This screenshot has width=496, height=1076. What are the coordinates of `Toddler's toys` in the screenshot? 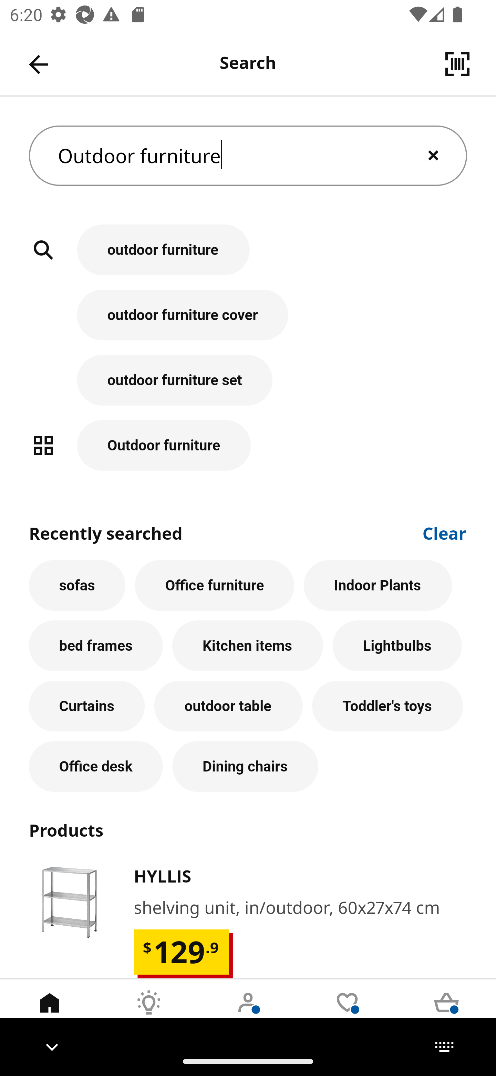 It's located at (387, 706).